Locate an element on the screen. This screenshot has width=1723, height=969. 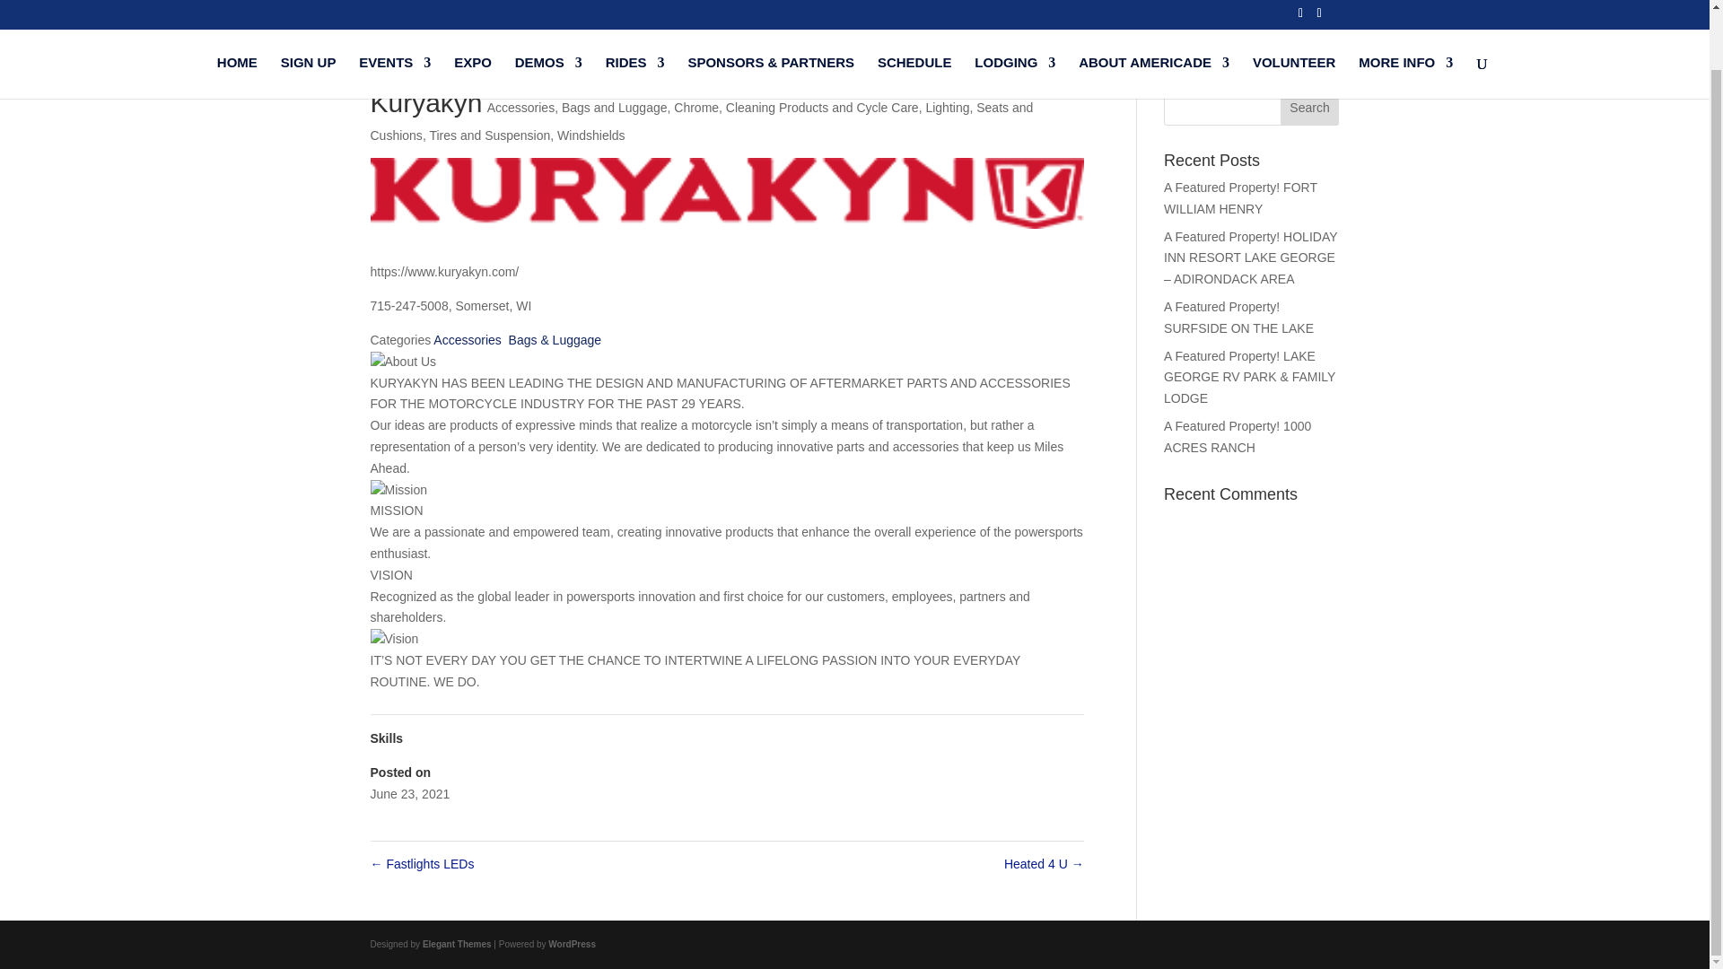
EVENTS is located at coordinates (395, 18).